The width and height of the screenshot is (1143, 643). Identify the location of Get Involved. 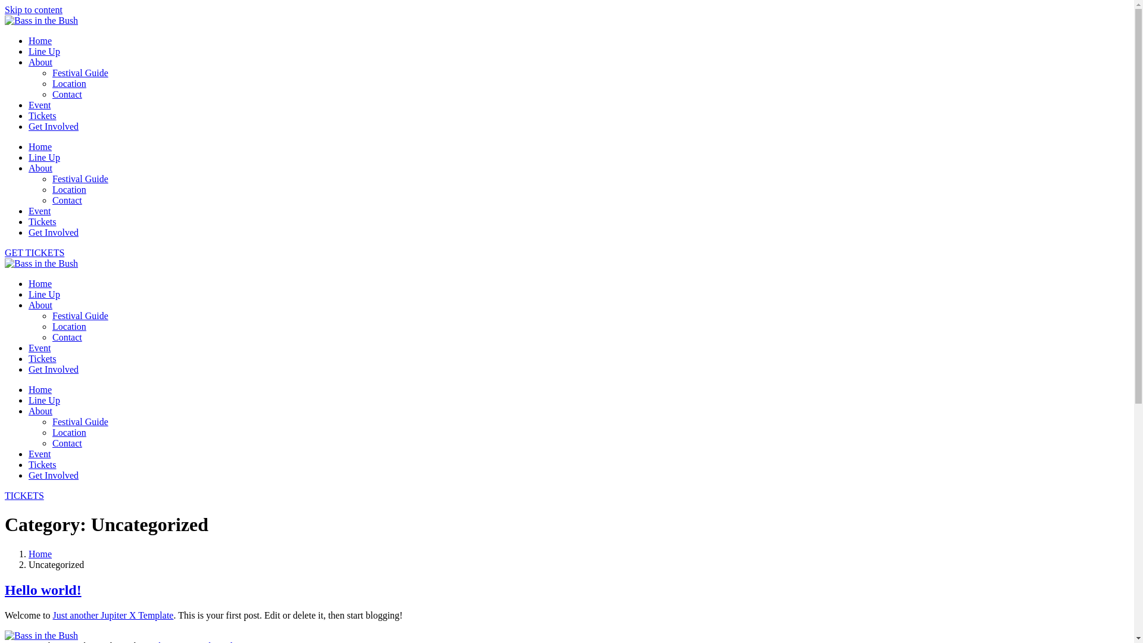
(54, 475).